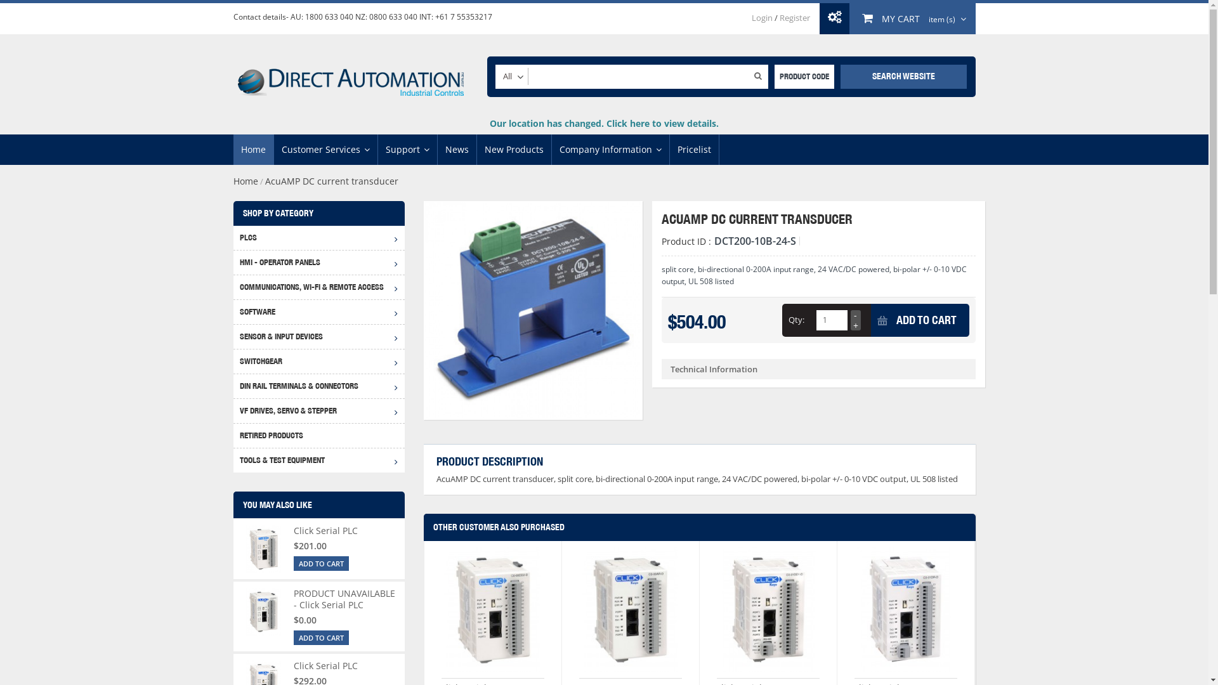 Image resolution: width=1218 pixels, height=685 pixels. Describe the element at coordinates (319, 287) in the screenshot. I see `COMMUNICATIONS, WI-FI & REMOTE ACCESS` at that location.